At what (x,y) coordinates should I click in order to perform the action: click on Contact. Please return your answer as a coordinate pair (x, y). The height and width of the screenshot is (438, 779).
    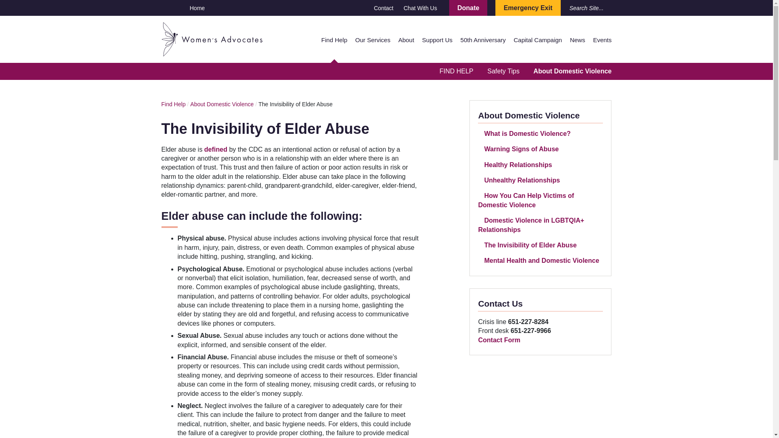
    Looking at the image, I should click on (383, 8).